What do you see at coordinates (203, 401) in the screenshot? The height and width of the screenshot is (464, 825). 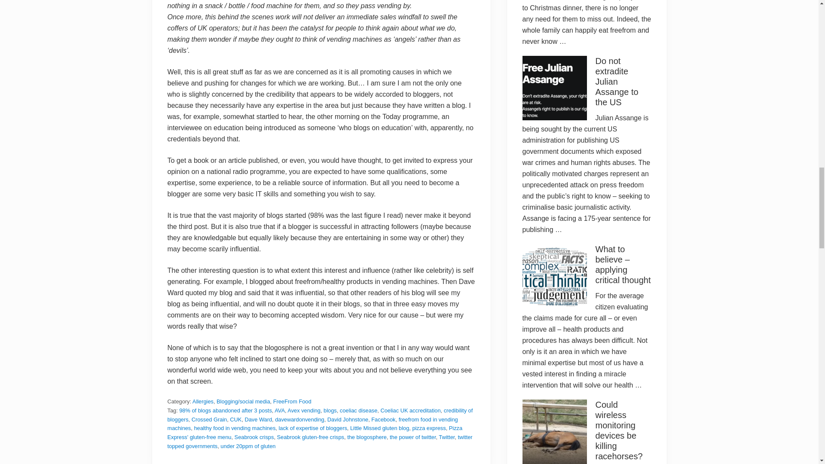 I see `Allergies` at bounding box center [203, 401].